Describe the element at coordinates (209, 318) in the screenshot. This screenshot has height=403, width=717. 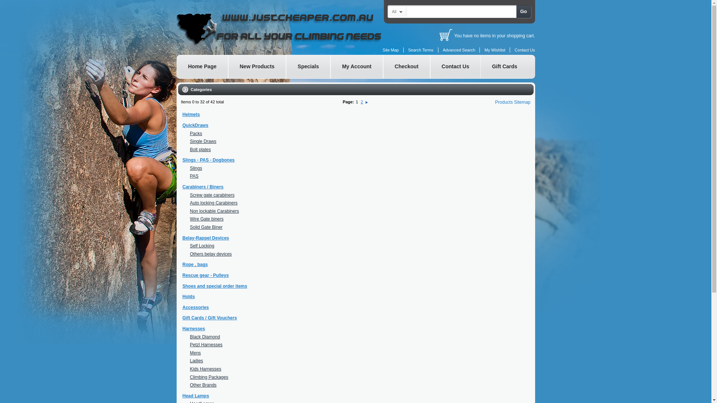
I see `Gift Cards / Gift Vouchers` at that location.